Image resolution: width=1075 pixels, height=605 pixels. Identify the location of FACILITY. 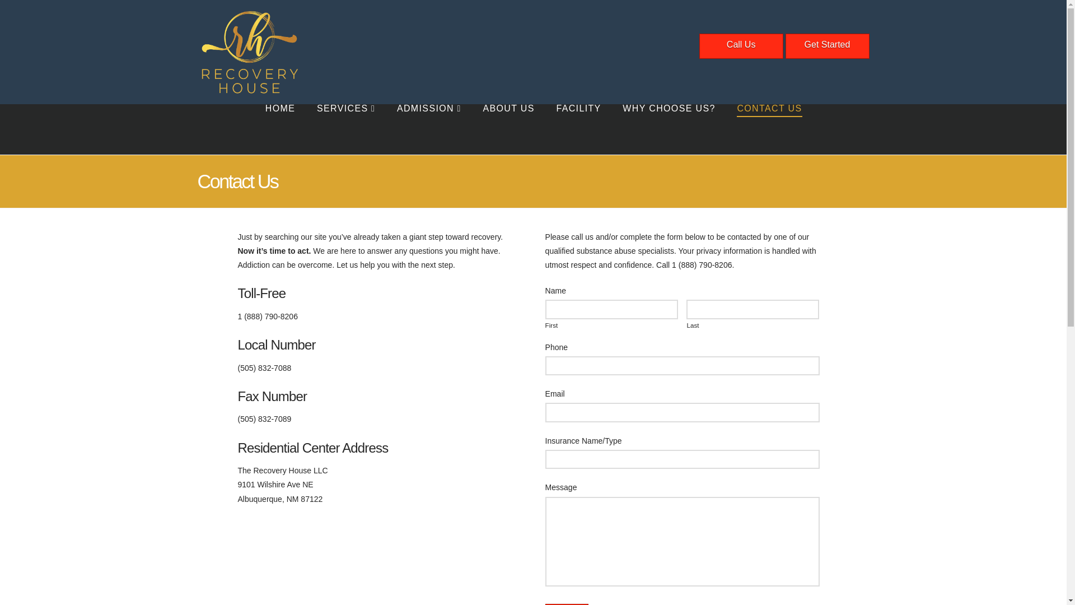
(578, 129).